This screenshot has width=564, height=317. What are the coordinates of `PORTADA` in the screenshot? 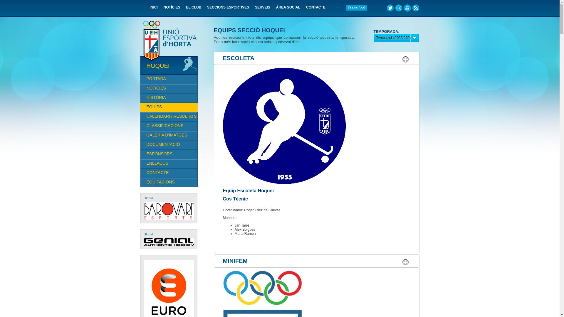 It's located at (169, 79).